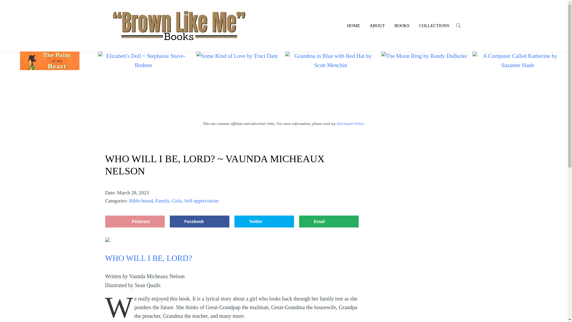  What do you see at coordinates (201, 201) in the screenshot?
I see `Self-appreciation` at bounding box center [201, 201].